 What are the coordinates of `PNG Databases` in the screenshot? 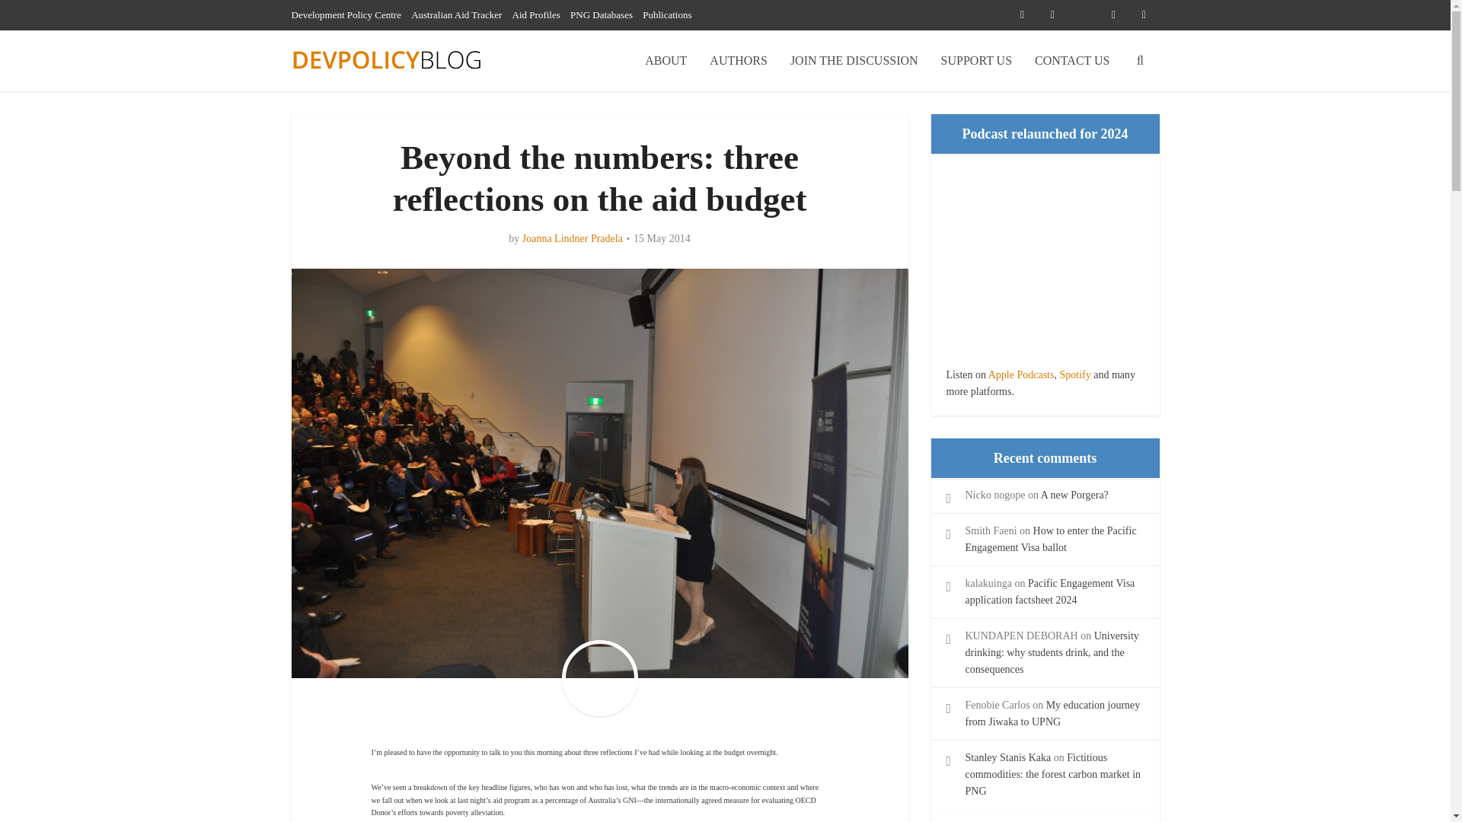 It's located at (602, 14).